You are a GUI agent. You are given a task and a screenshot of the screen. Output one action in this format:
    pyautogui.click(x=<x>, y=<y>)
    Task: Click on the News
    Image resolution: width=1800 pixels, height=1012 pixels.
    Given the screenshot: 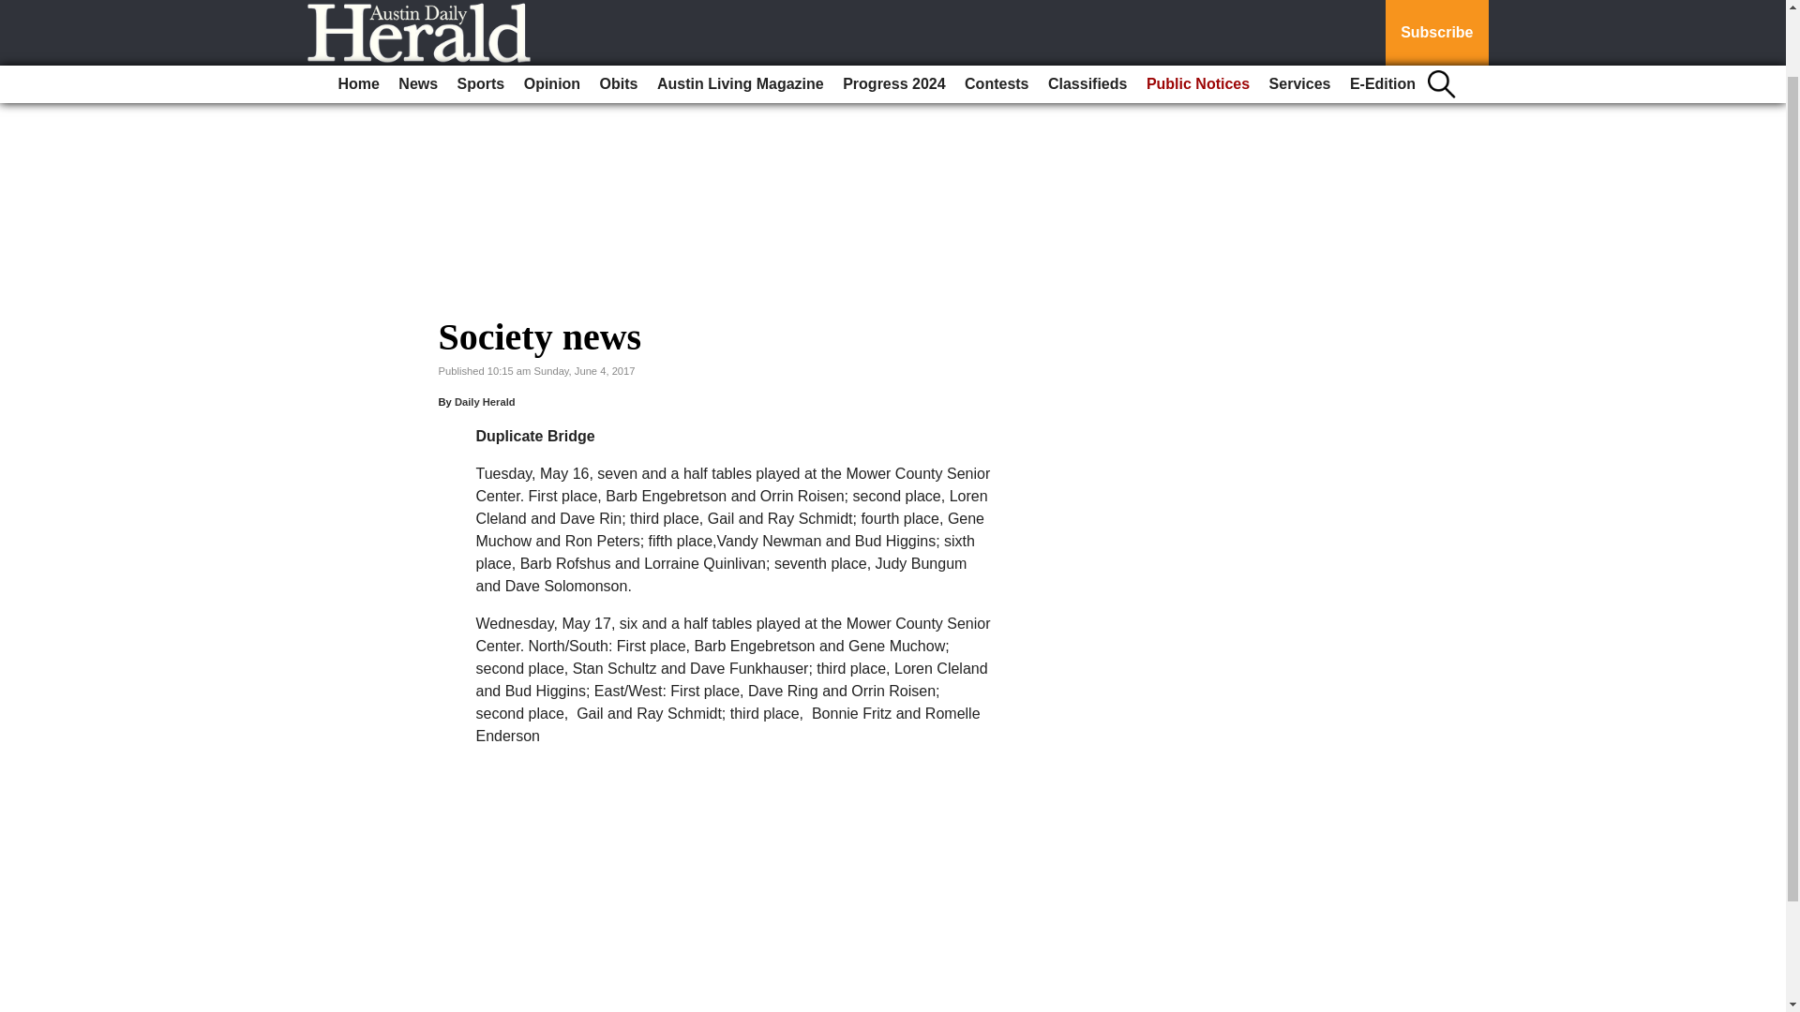 What is the action you would take?
    pyautogui.click(x=417, y=13)
    